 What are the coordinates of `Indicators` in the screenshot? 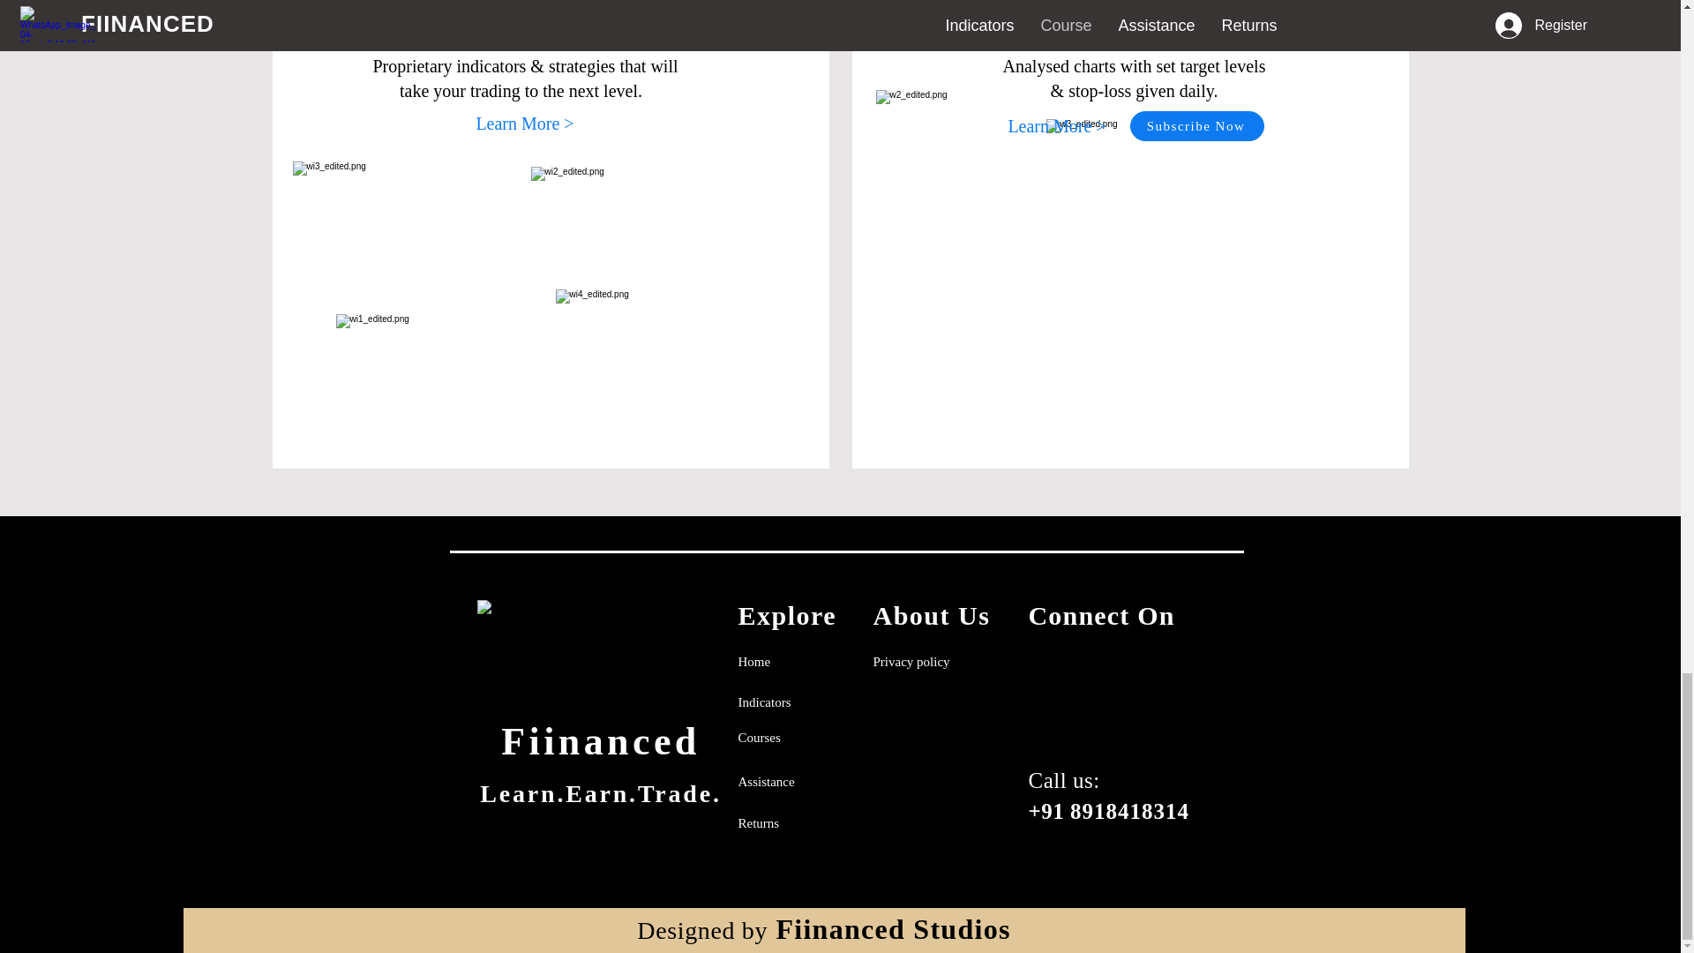 It's located at (764, 702).